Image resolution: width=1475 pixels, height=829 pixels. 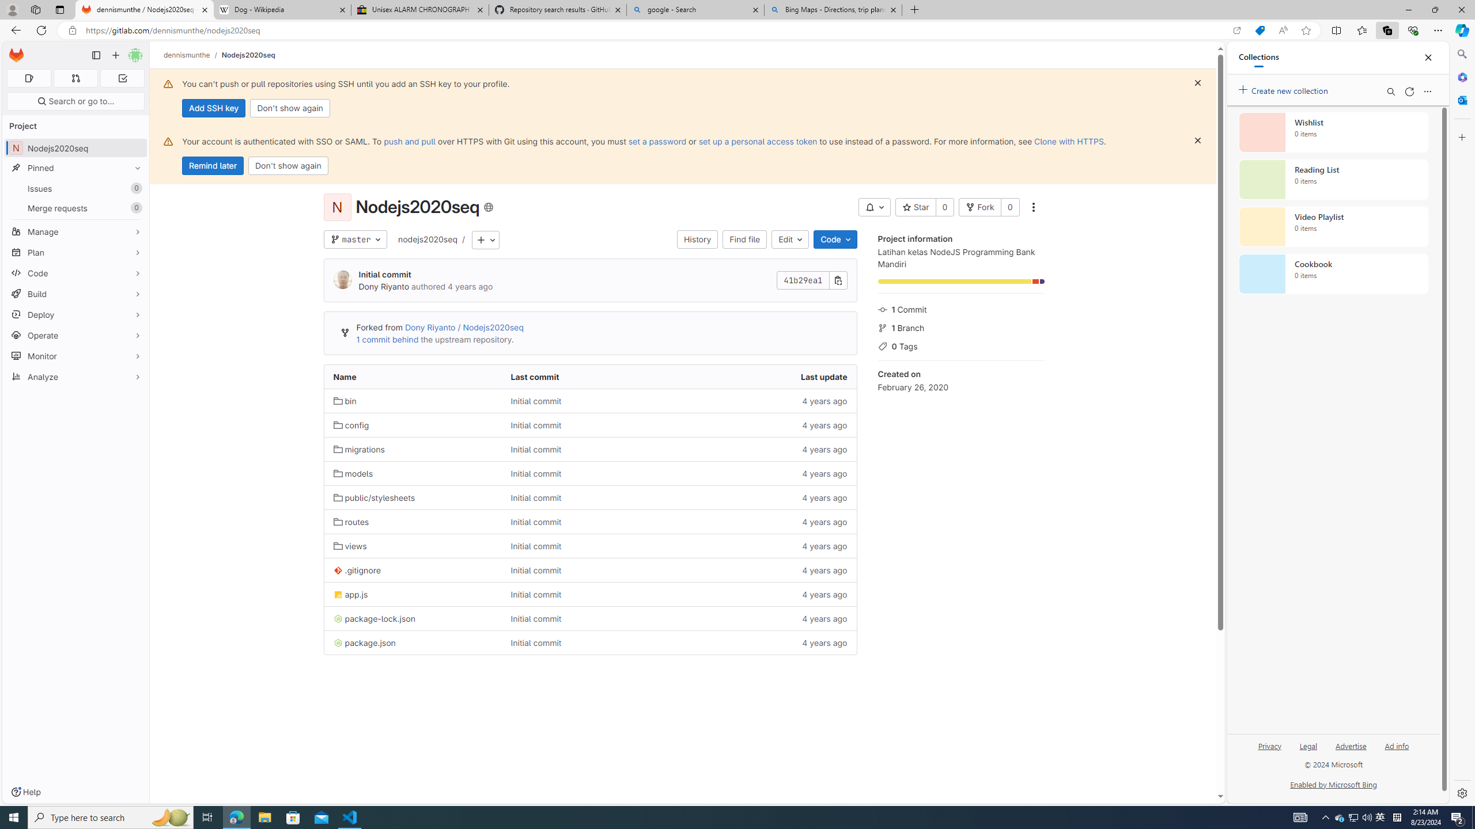 I want to click on Merge requests 0, so click(x=75, y=78).